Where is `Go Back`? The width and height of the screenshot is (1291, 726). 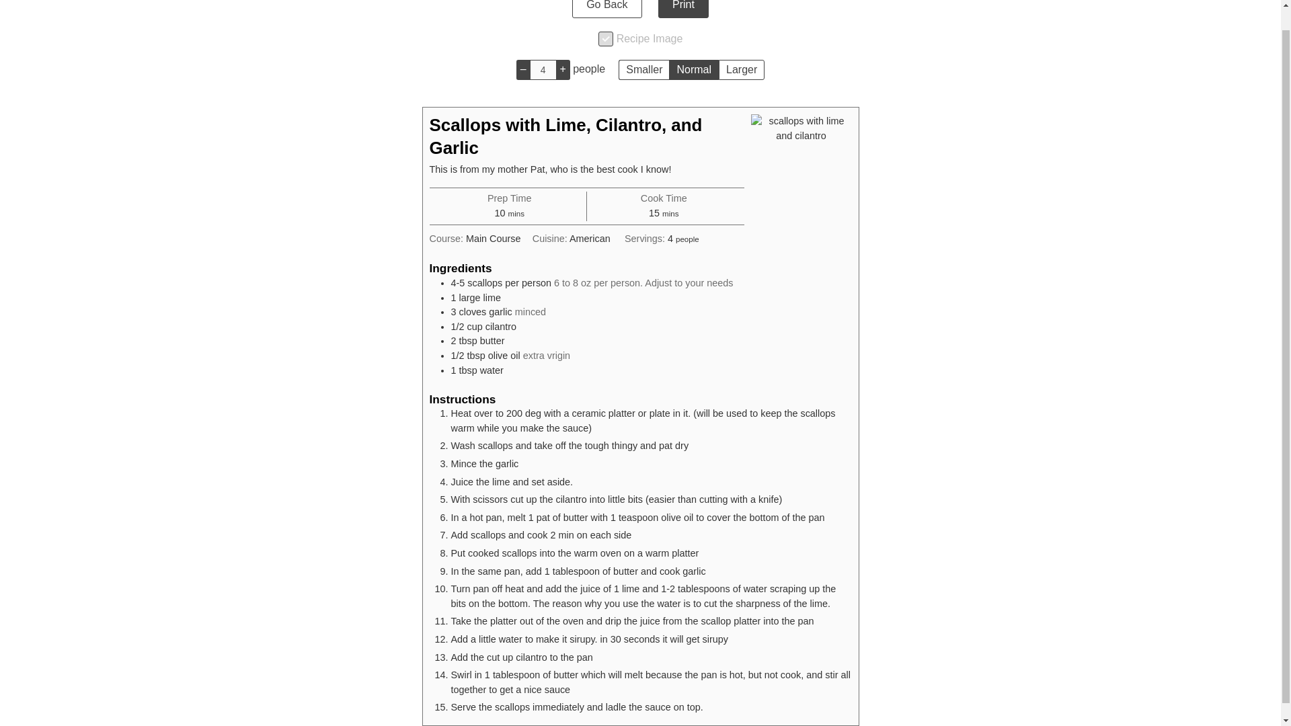
Go Back is located at coordinates (607, 9).